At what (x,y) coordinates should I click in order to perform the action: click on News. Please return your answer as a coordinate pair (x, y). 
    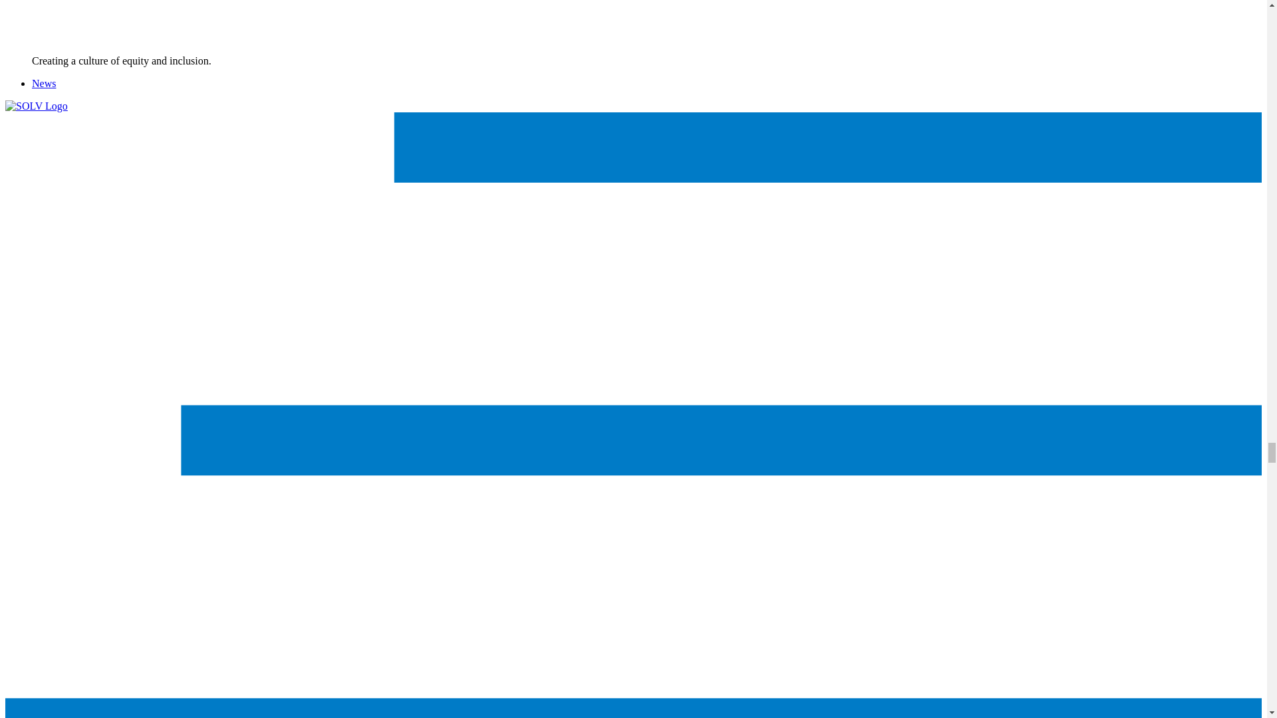
    Looking at the image, I should click on (44, 82).